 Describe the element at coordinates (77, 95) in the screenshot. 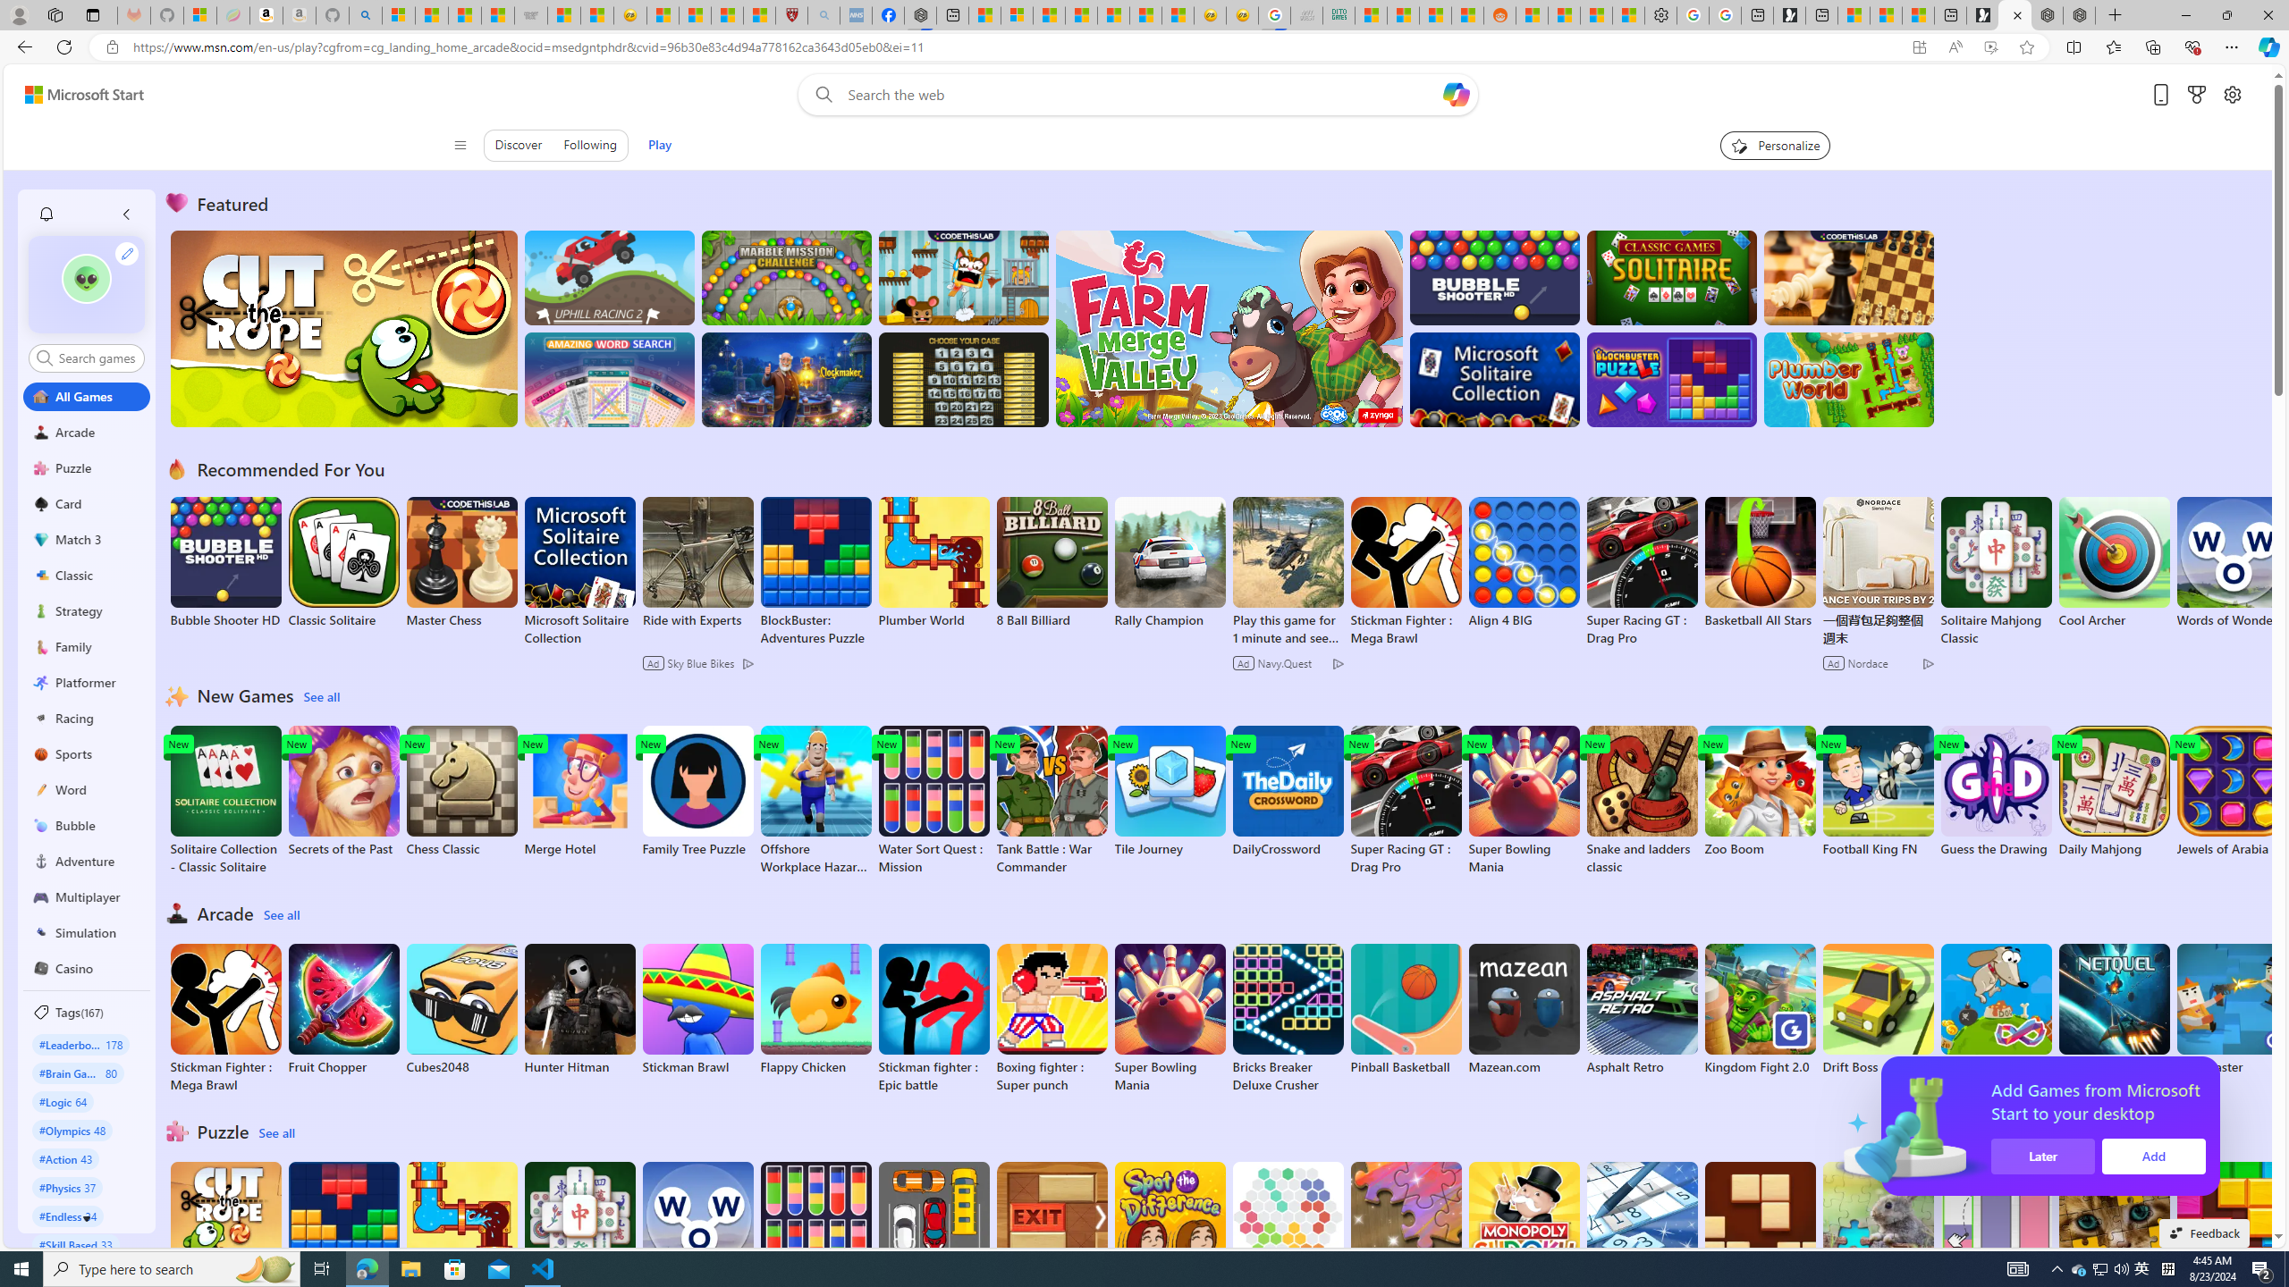

I see `Skip to content` at that location.